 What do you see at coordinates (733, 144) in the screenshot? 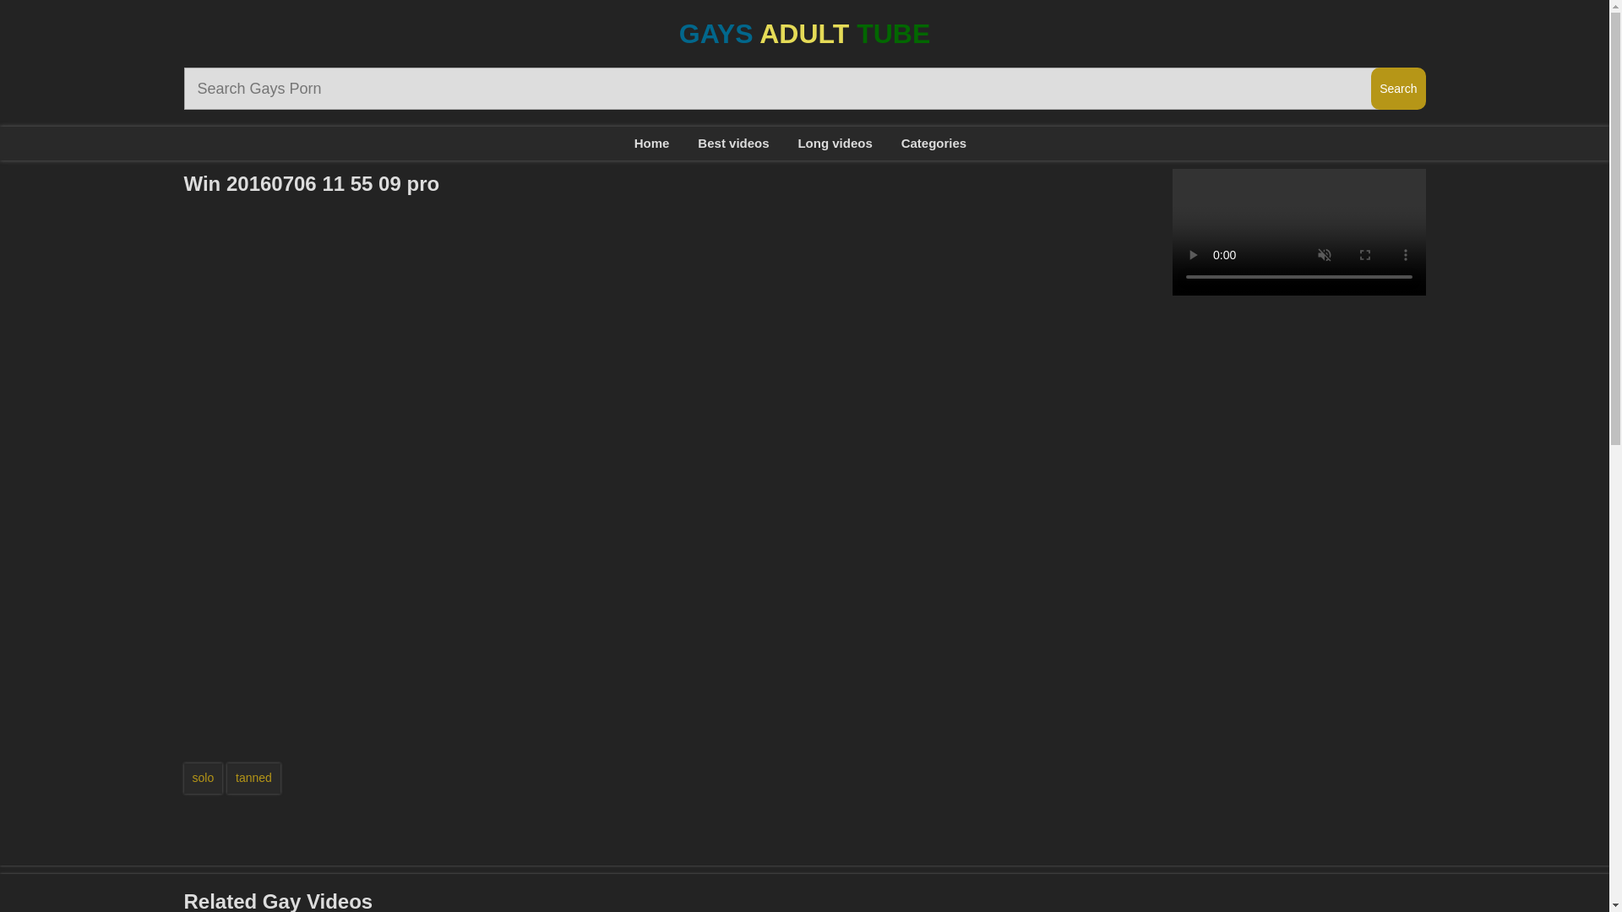
I see `Best videos` at bounding box center [733, 144].